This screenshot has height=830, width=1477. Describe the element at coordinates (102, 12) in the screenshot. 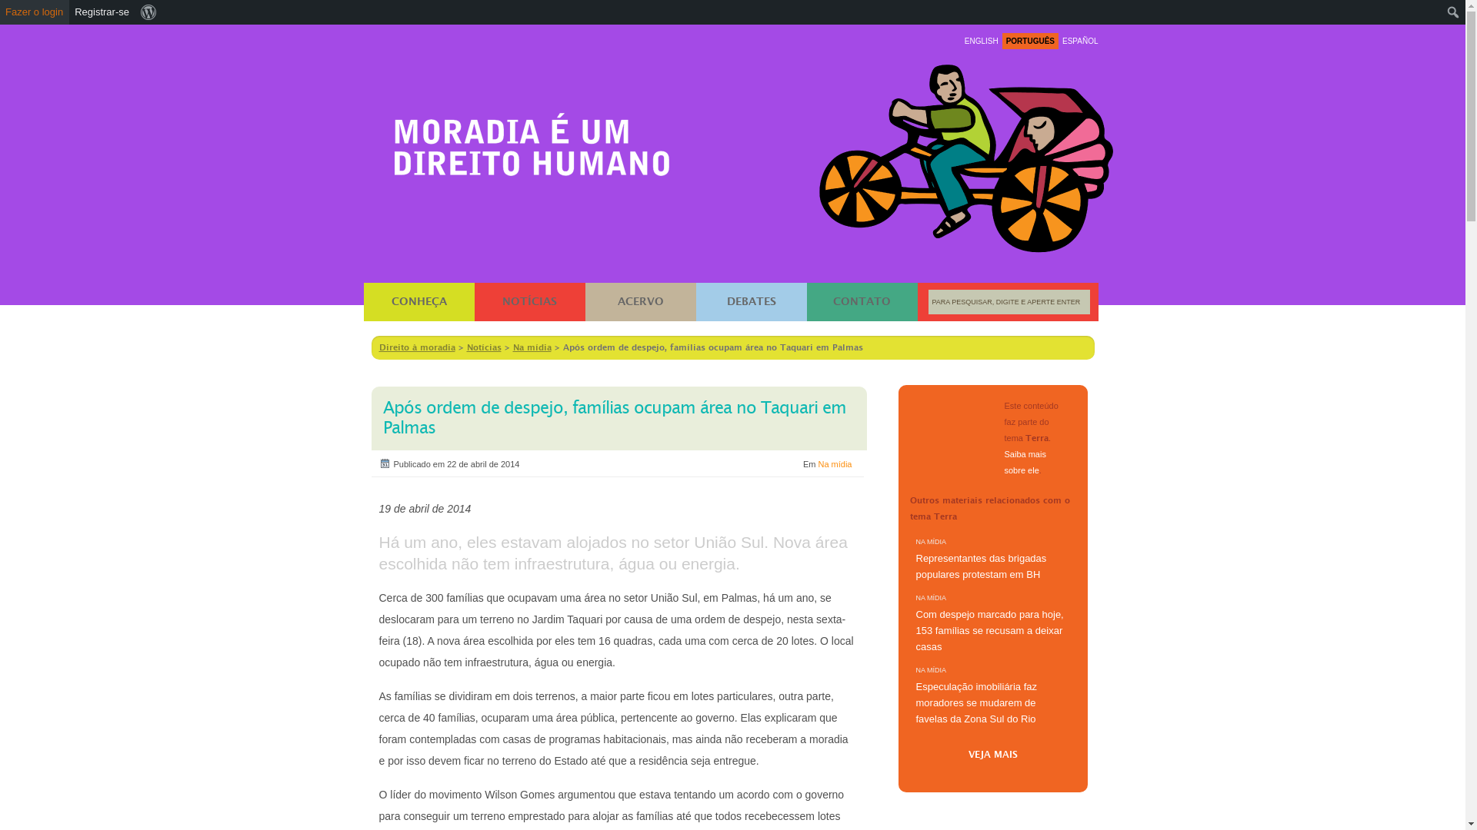

I see `Registrar-se` at that location.